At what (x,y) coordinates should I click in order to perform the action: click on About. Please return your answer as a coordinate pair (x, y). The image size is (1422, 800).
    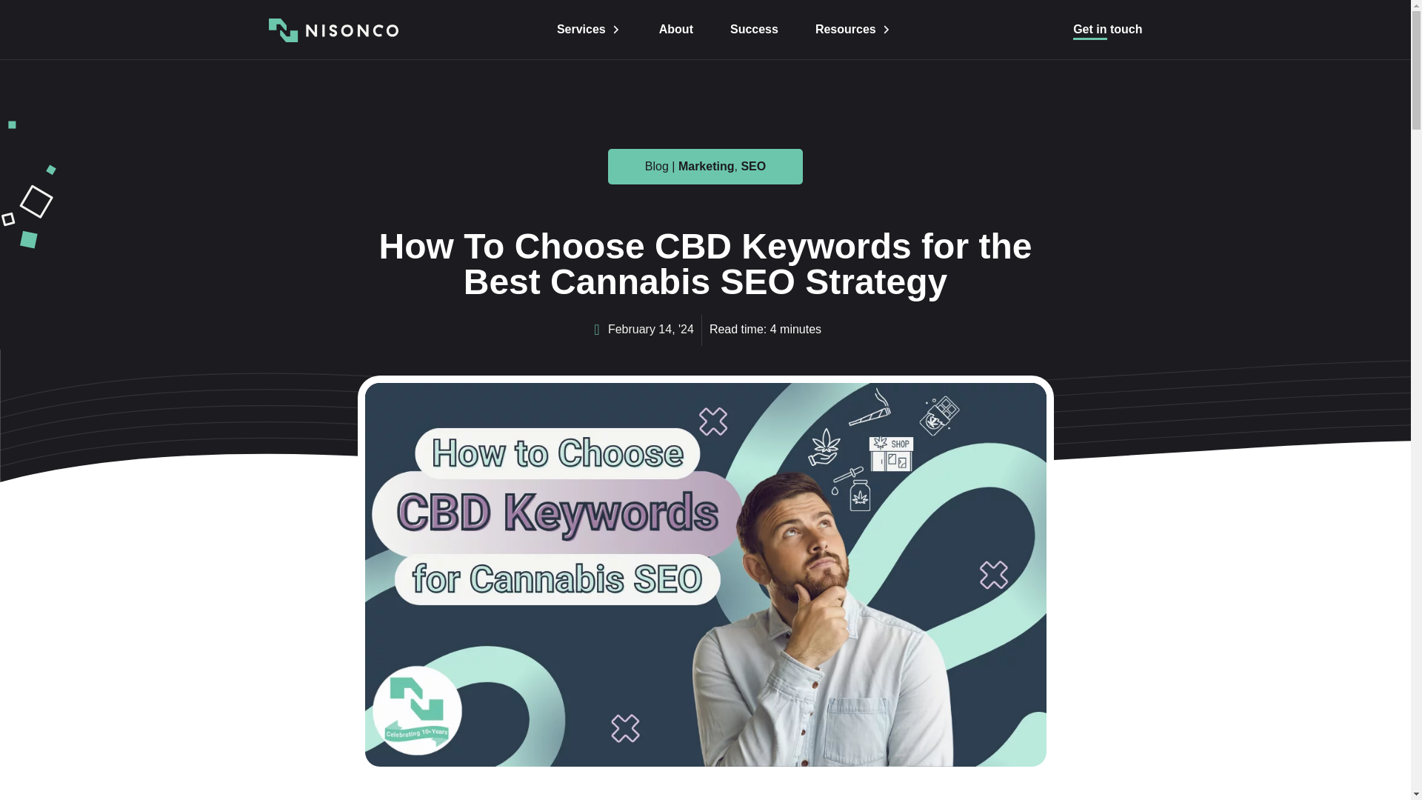
    Looking at the image, I should click on (675, 30).